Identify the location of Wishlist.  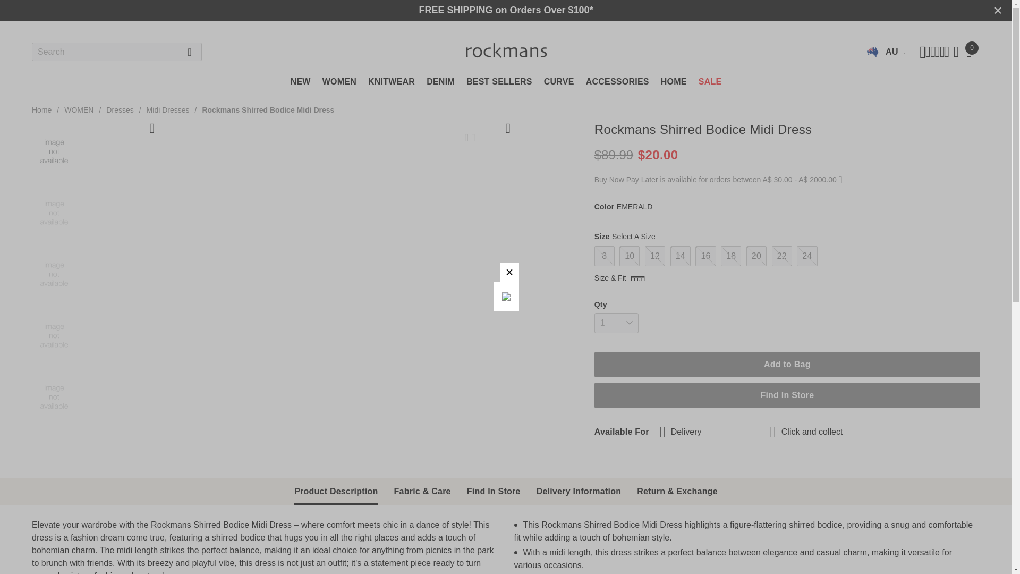
(471, 137).